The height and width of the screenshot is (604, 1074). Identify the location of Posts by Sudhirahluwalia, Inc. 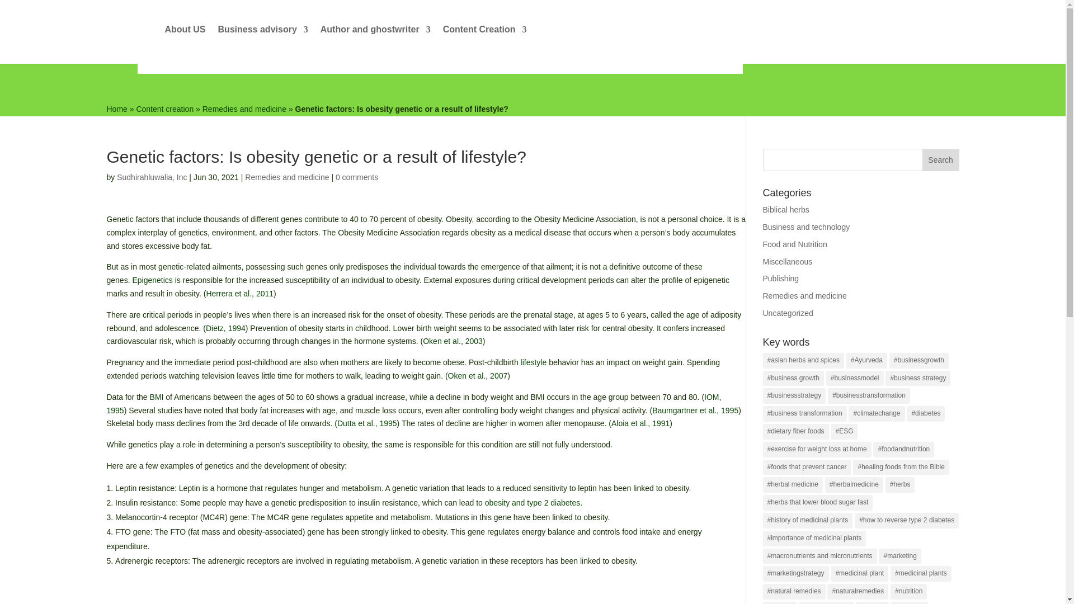
(152, 177).